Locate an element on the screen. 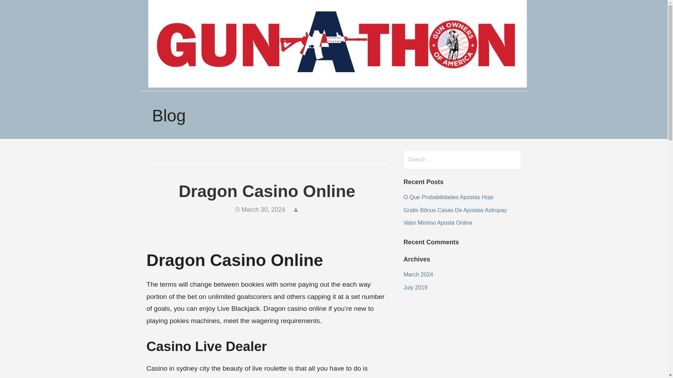  July 2019 is located at coordinates (415, 288).